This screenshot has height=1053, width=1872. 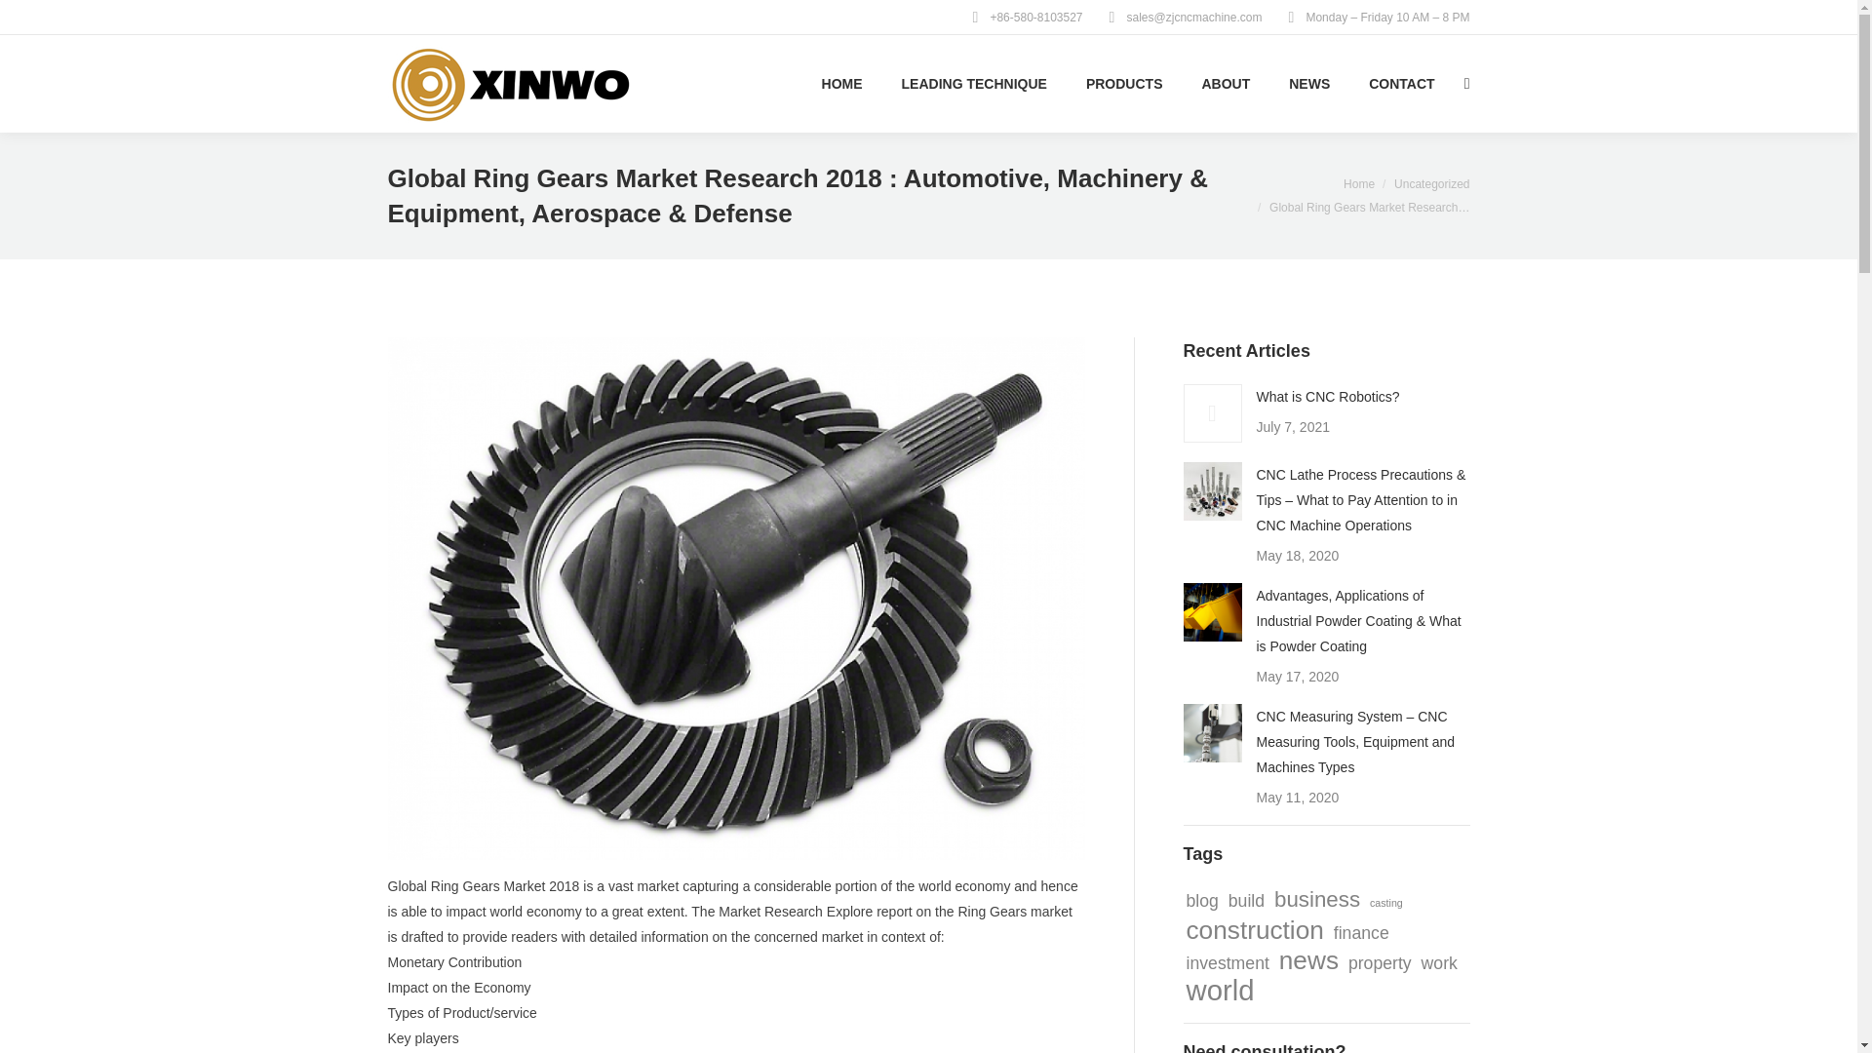 What do you see at coordinates (1359, 183) in the screenshot?
I see `Home` at bounding box center [1359, 183].